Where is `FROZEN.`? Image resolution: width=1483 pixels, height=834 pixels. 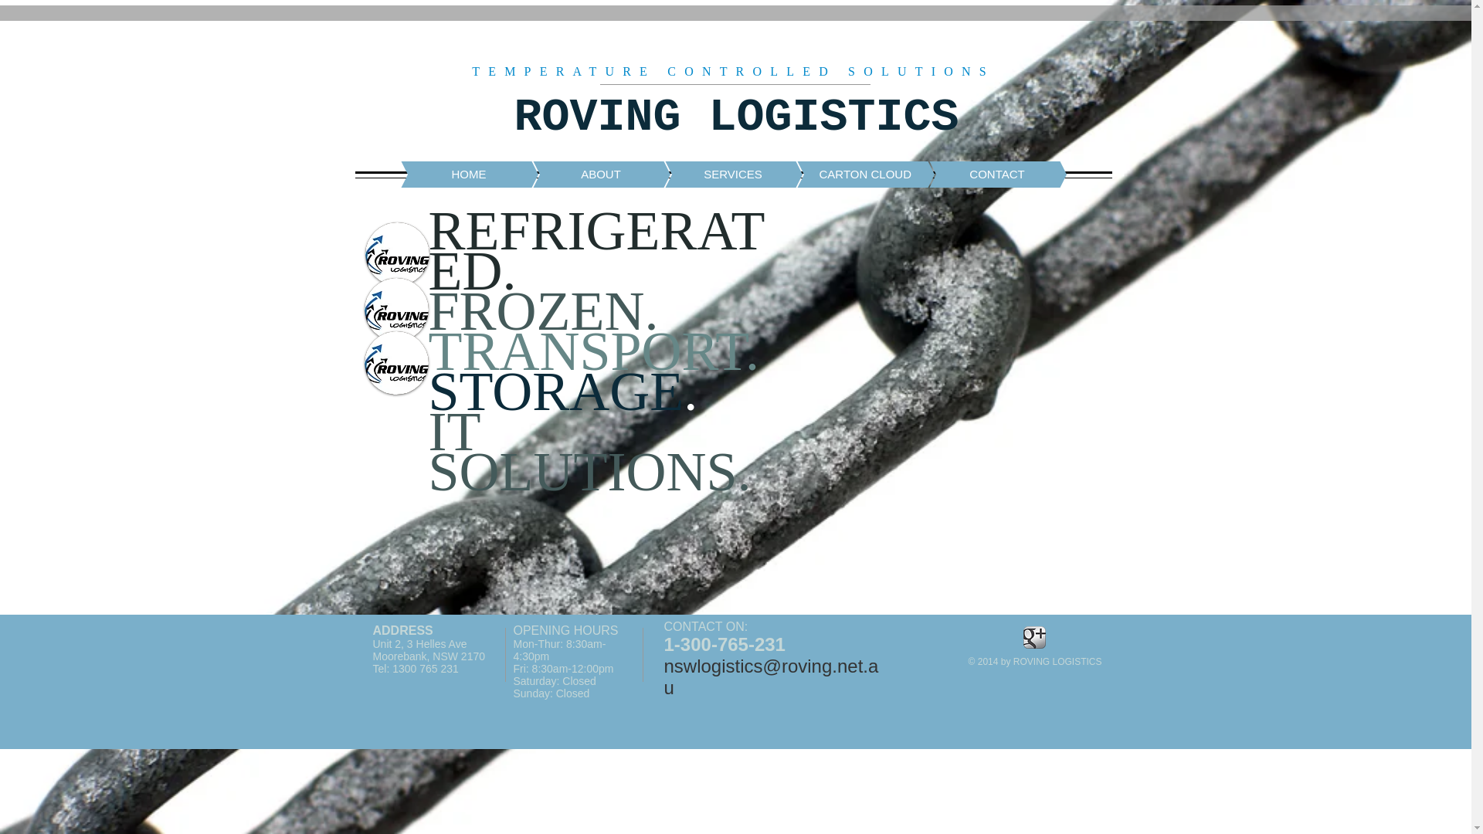 FROZEN. is located at coordinates (543, 314).